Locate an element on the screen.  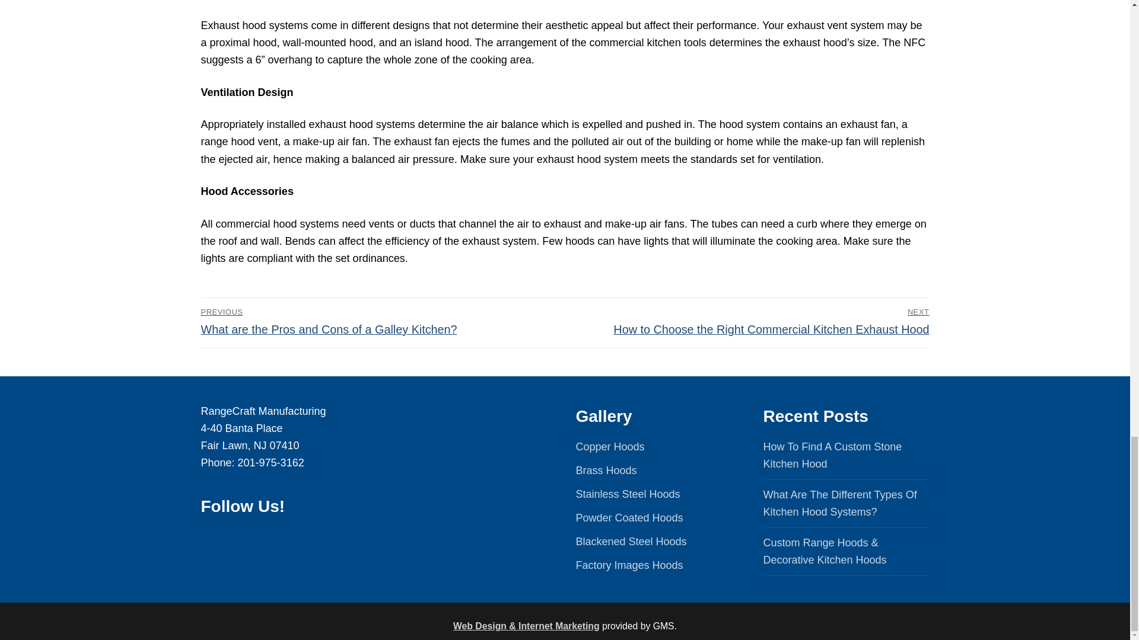
Follow Us on LinkedIn is located at coordinates (235, 538).